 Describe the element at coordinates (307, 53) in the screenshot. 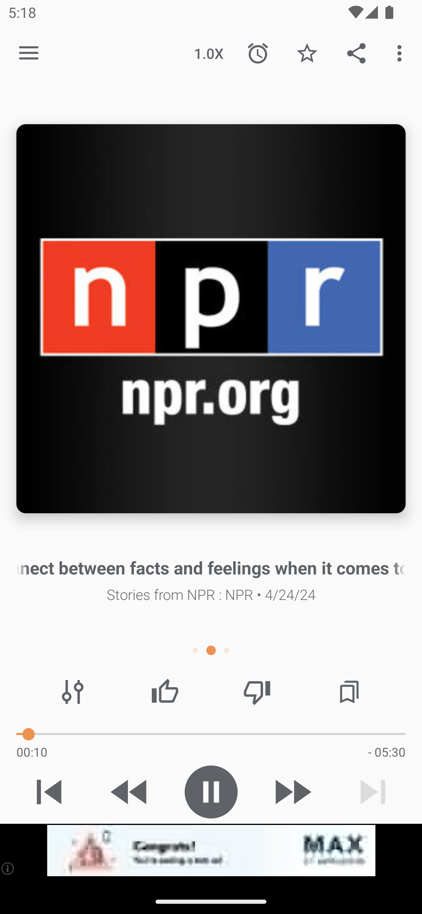

I see `Favorite` at that location.